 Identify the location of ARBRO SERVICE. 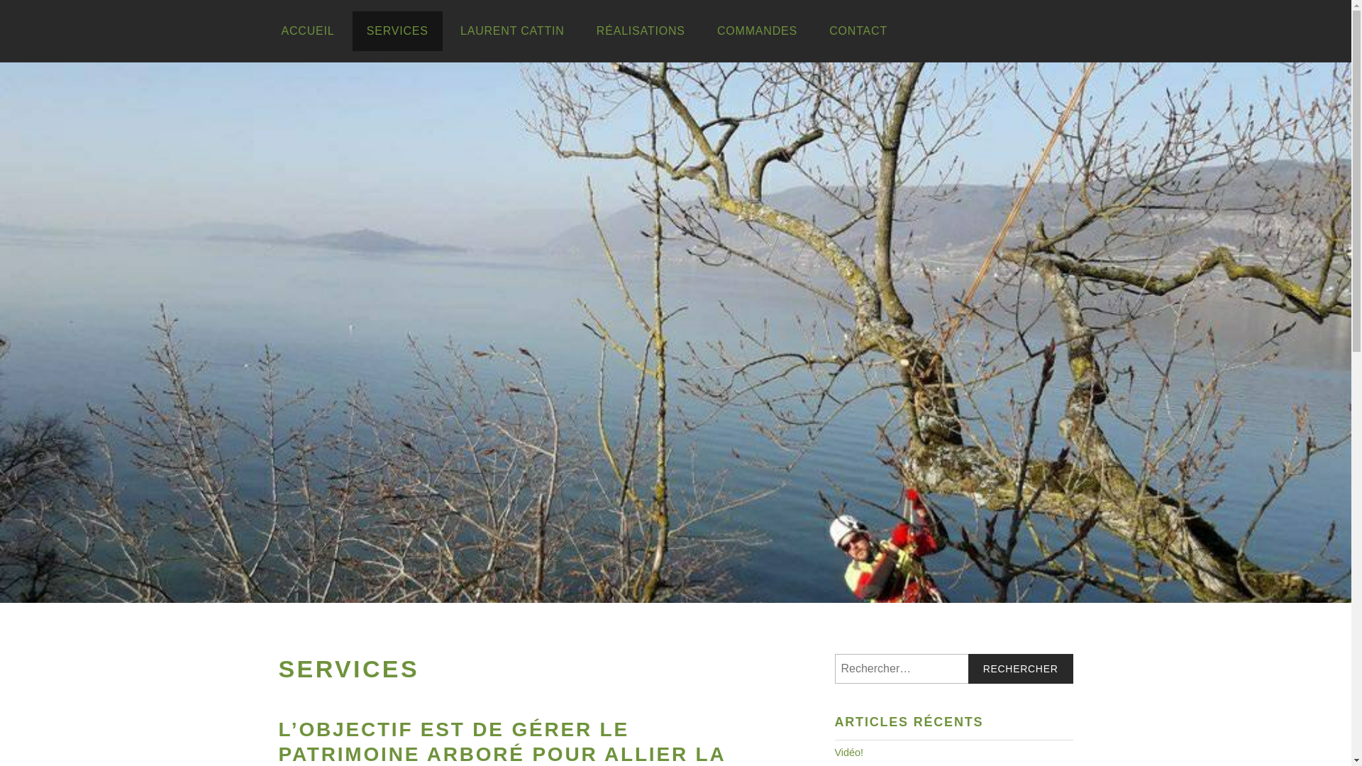
(780, 396).